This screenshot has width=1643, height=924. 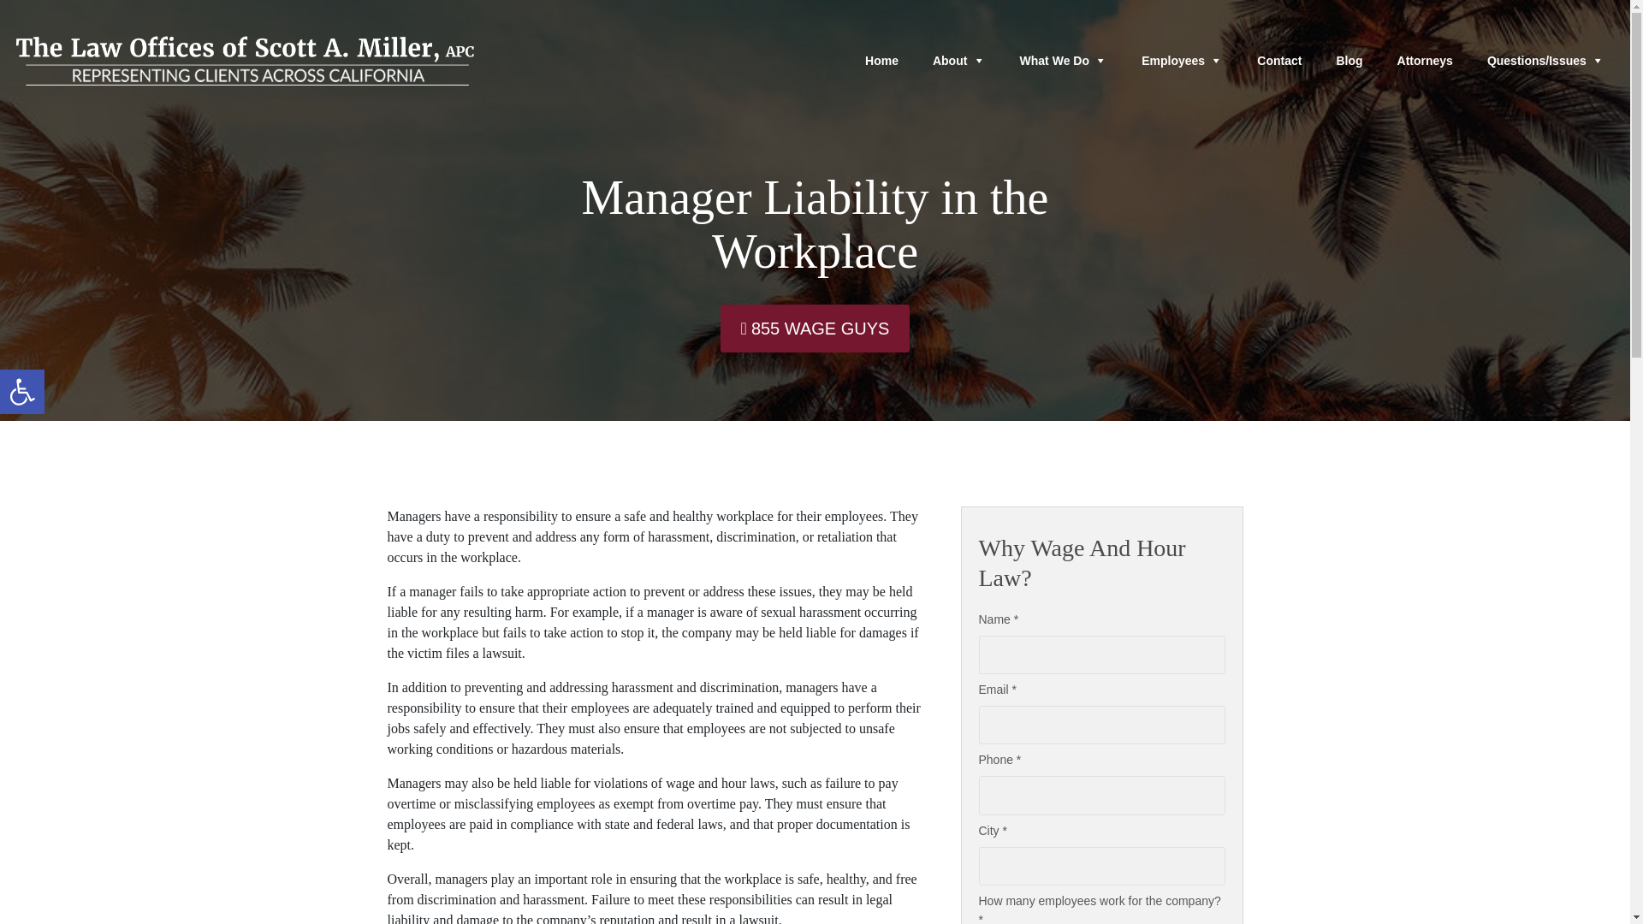 I want to click on Blog, so click(x=22, y=392).